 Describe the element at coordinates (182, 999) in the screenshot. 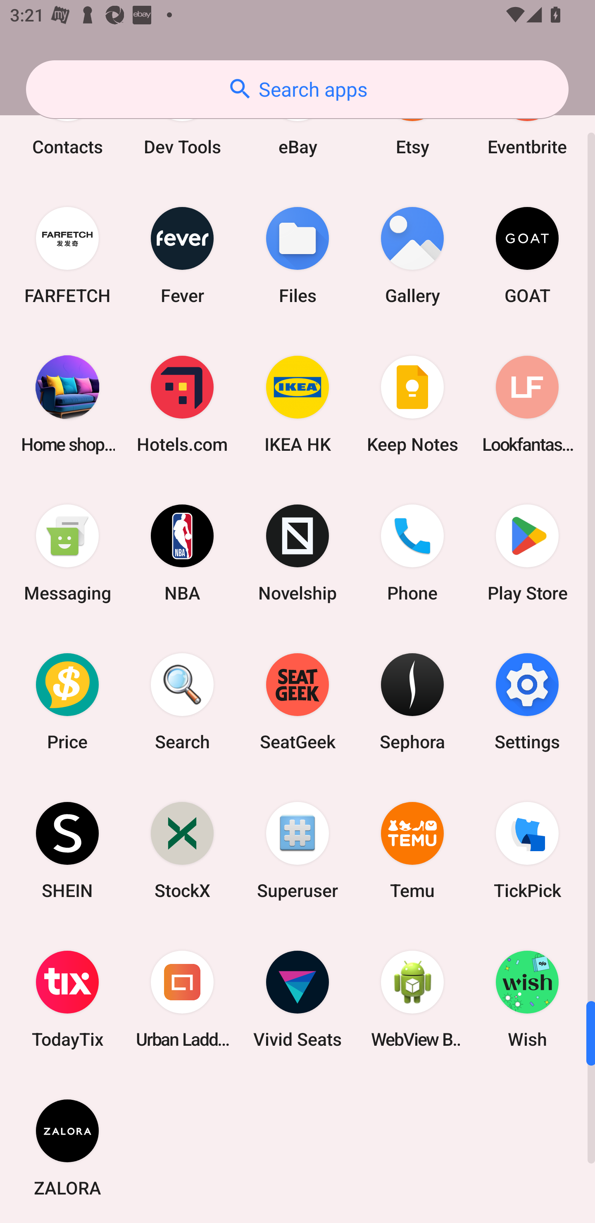

I see `Urban Ladder` at that location.